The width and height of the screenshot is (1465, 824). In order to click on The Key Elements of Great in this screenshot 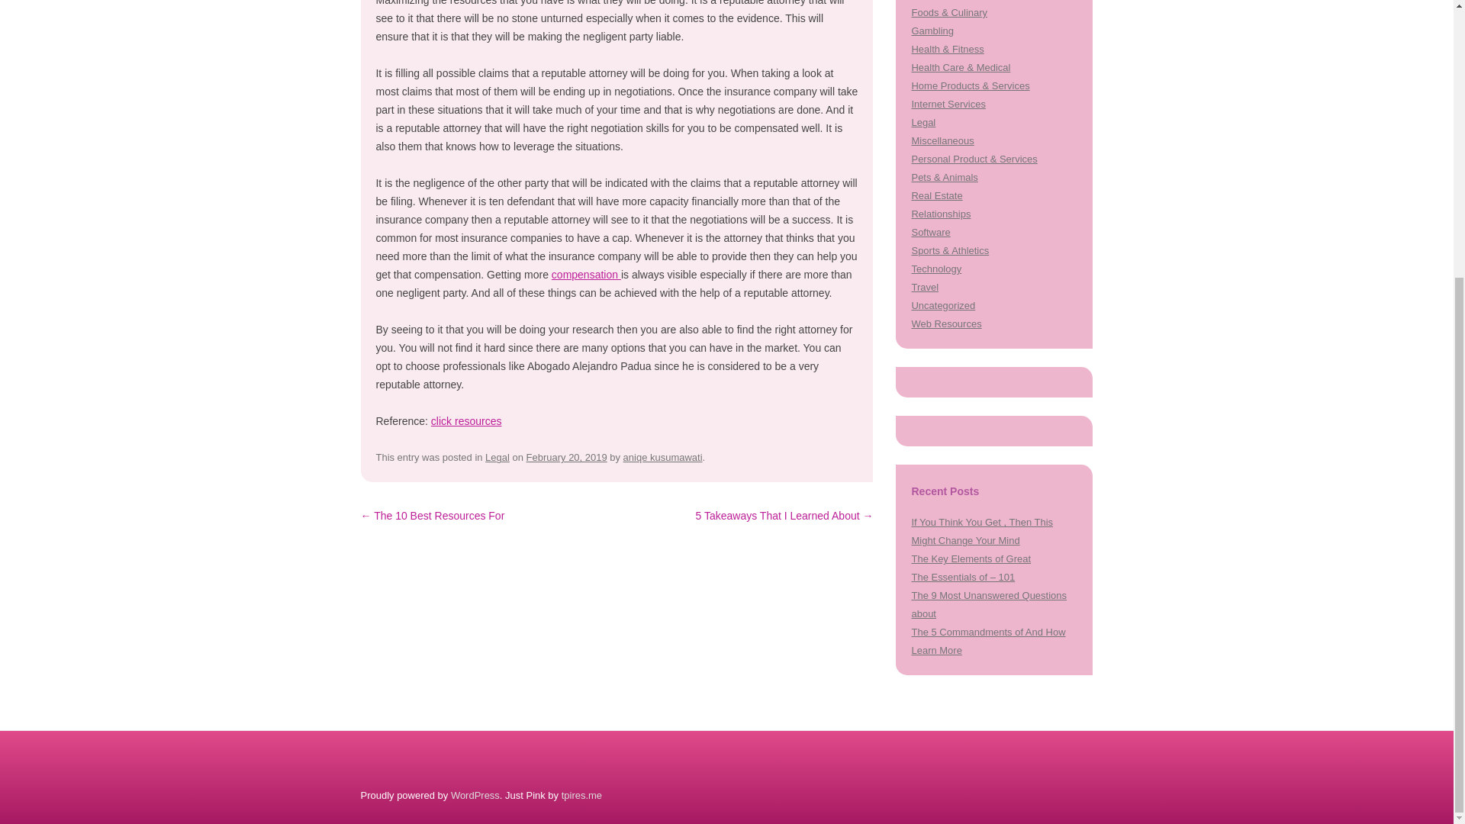, I will do `click(971, 558)`.